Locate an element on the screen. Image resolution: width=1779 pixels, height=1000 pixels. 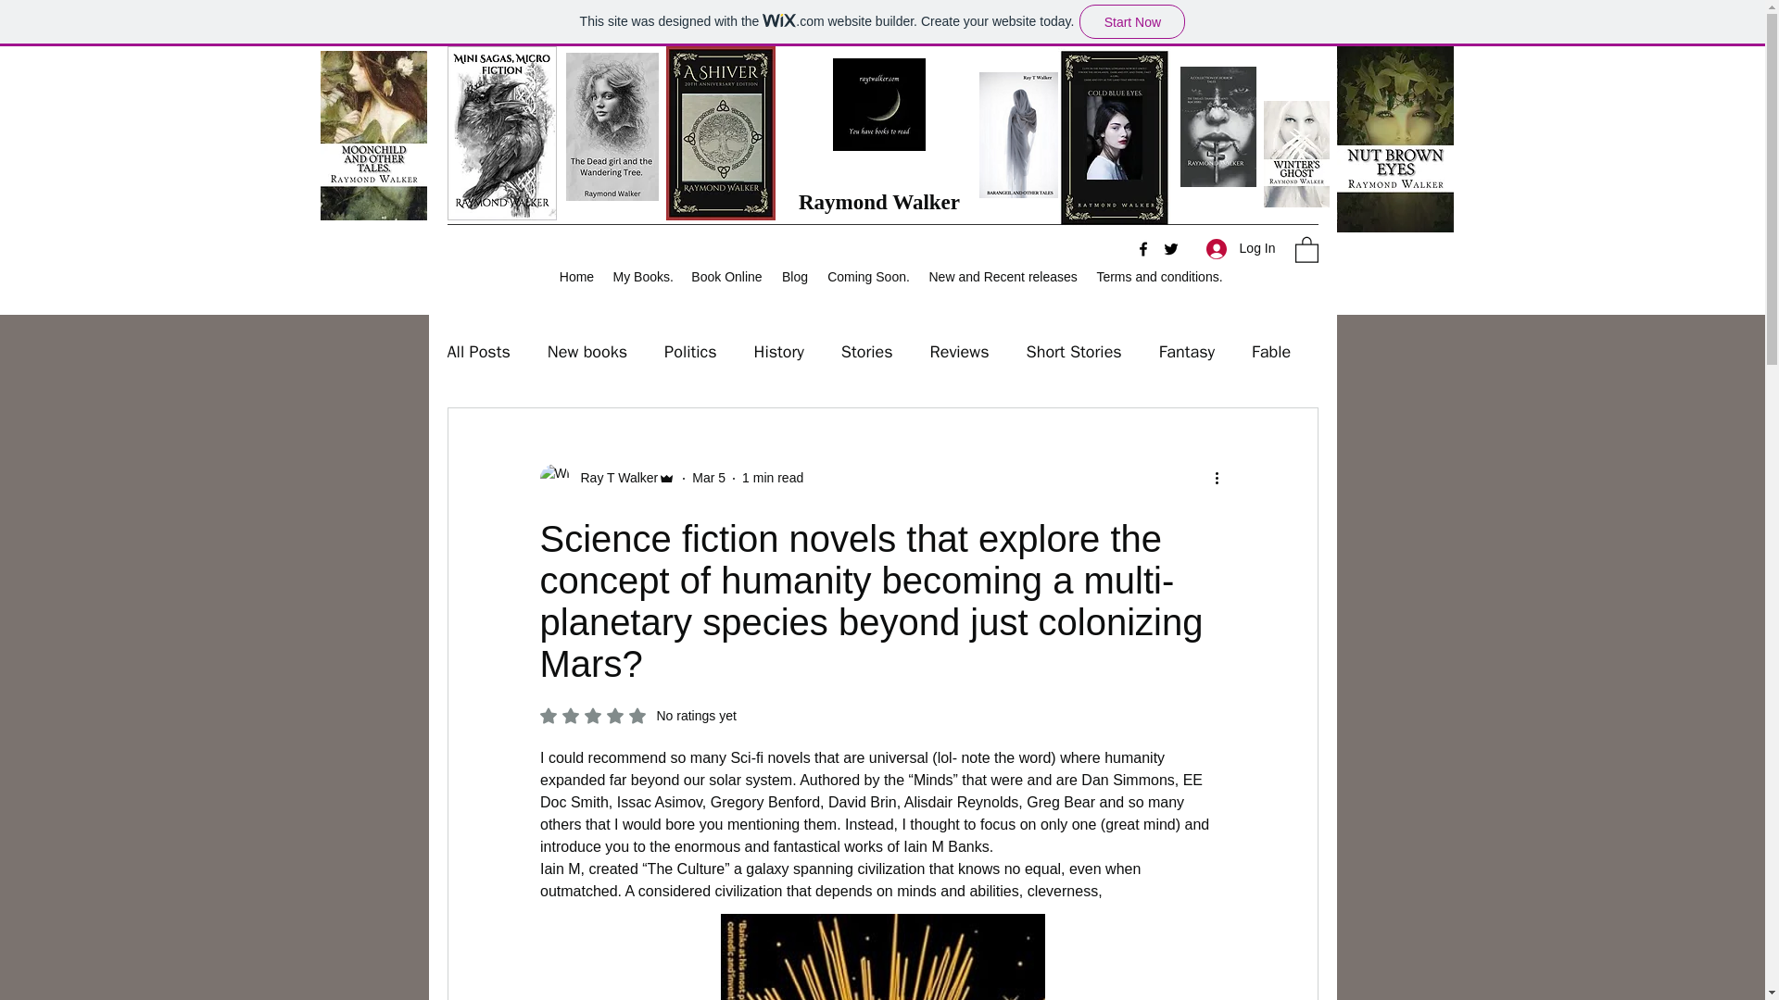
Fantasy is located at coordinates (1187, 352).